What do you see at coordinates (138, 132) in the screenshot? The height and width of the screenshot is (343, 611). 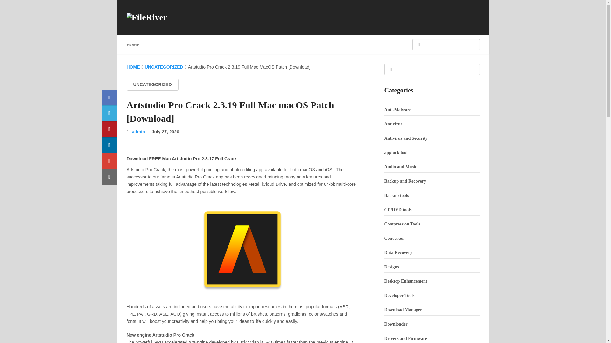 I see `Posts by admin` at bounding box center [138, 132].